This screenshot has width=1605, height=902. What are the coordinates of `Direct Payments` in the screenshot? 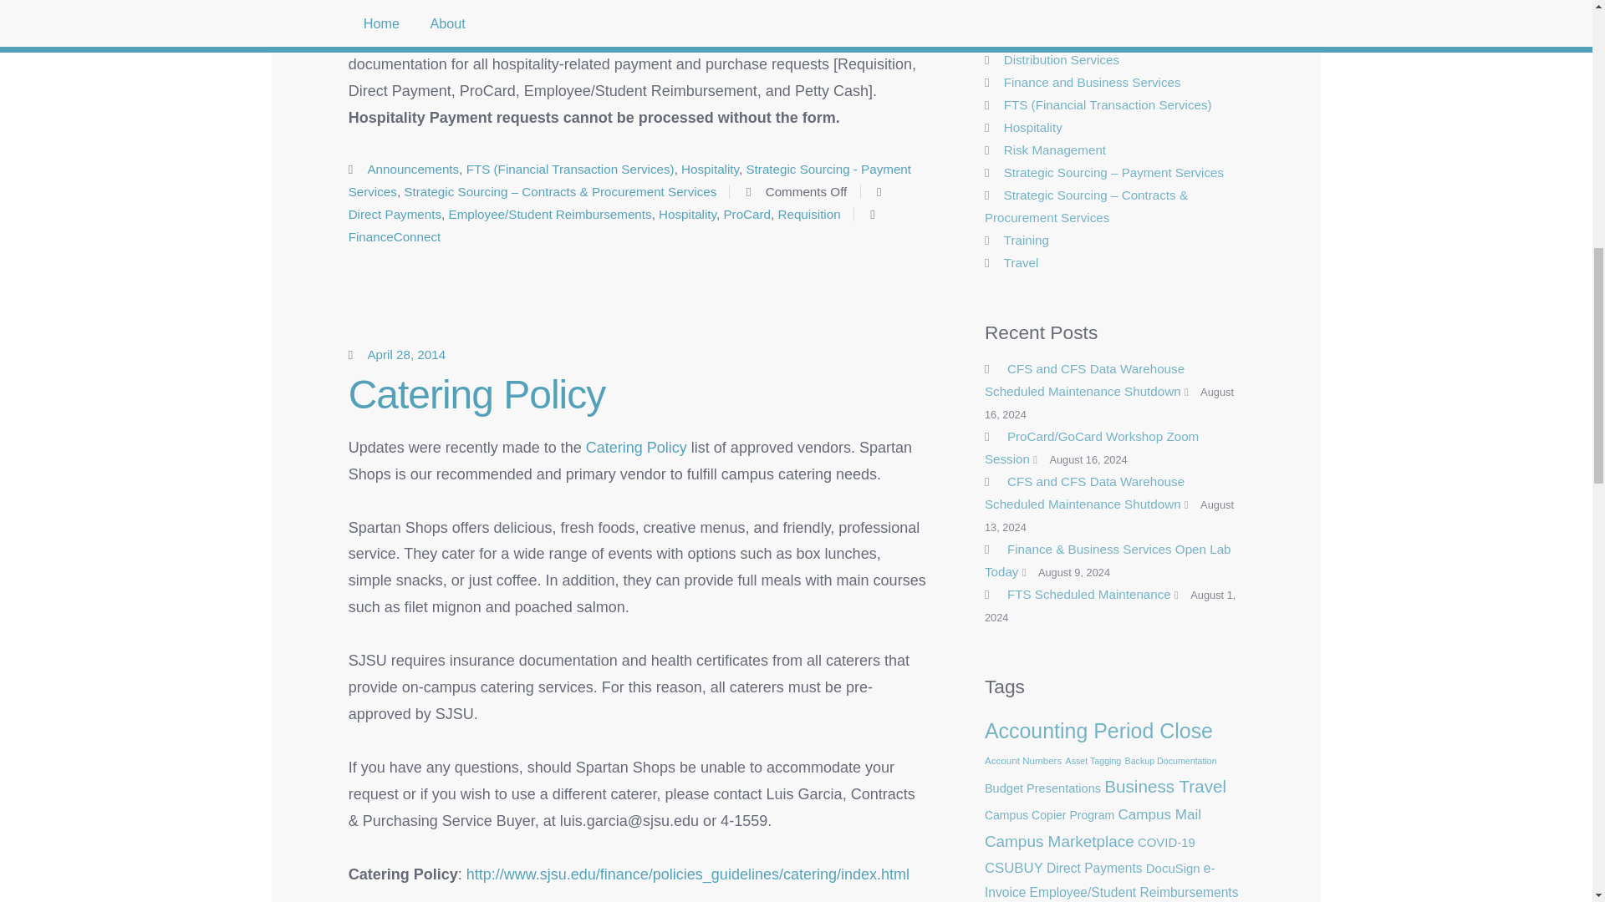 It's located at (395, 214).